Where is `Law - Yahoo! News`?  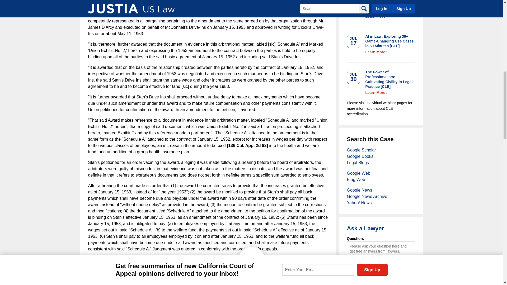 Law - Yahoo! News is located at coordinates (359, 203).